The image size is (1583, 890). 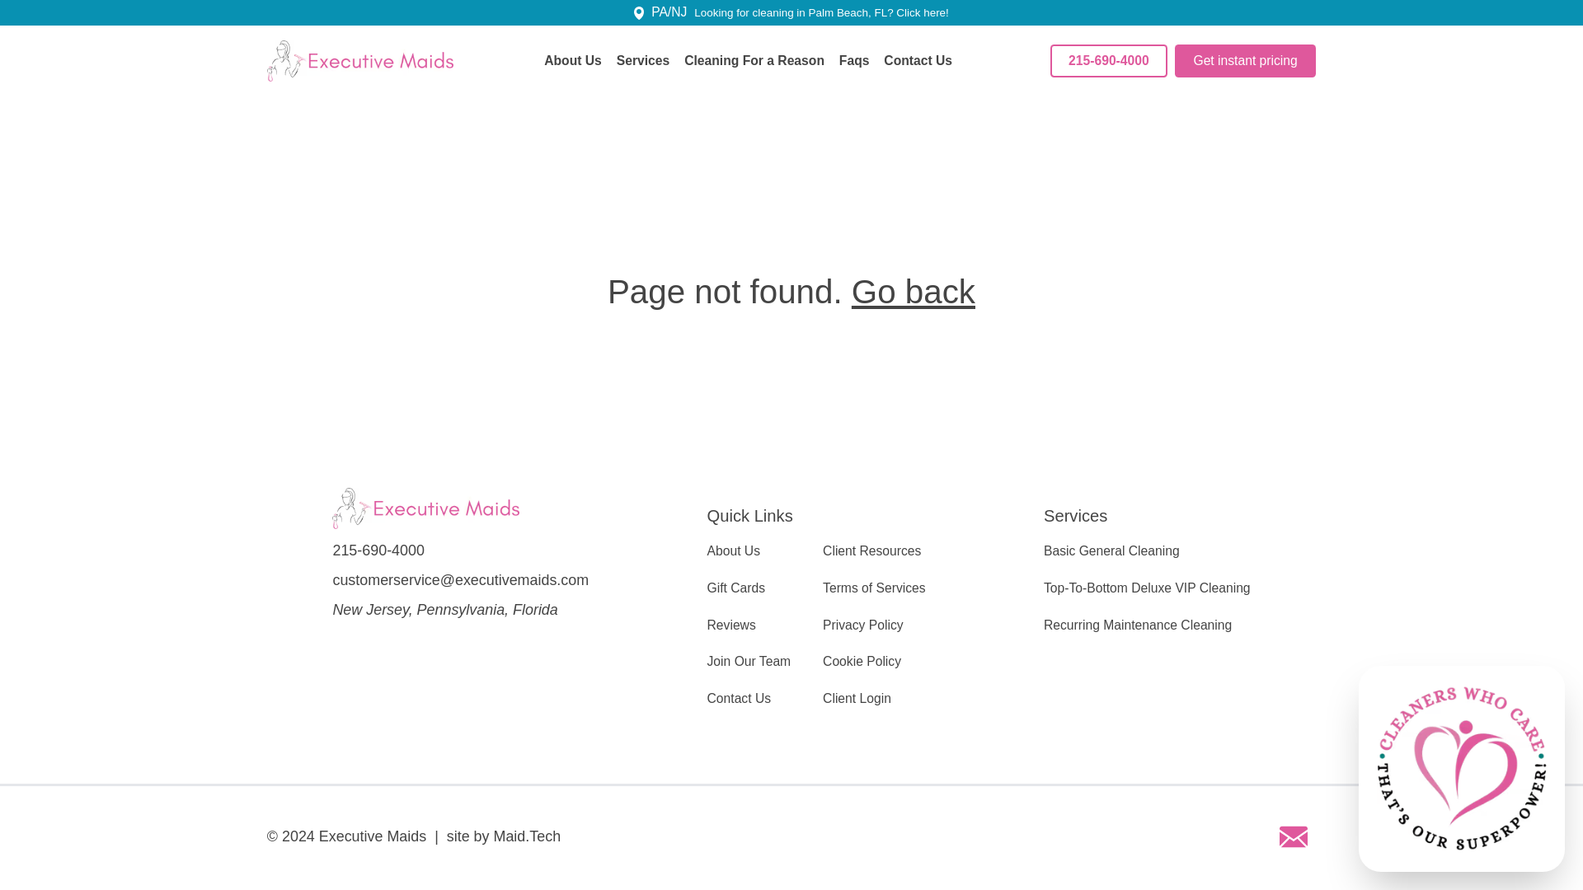 I want to click on Faqs, so click(x=854, y=61).